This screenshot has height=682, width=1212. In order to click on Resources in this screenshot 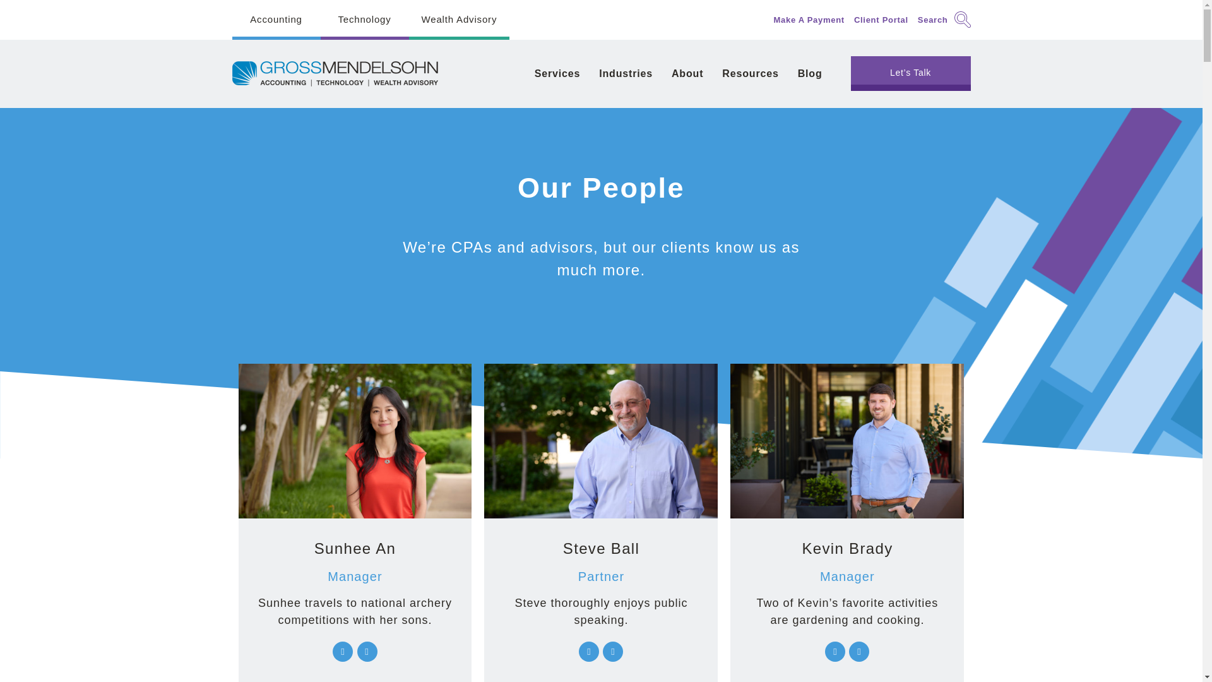, I will do `click(750, 73)`.